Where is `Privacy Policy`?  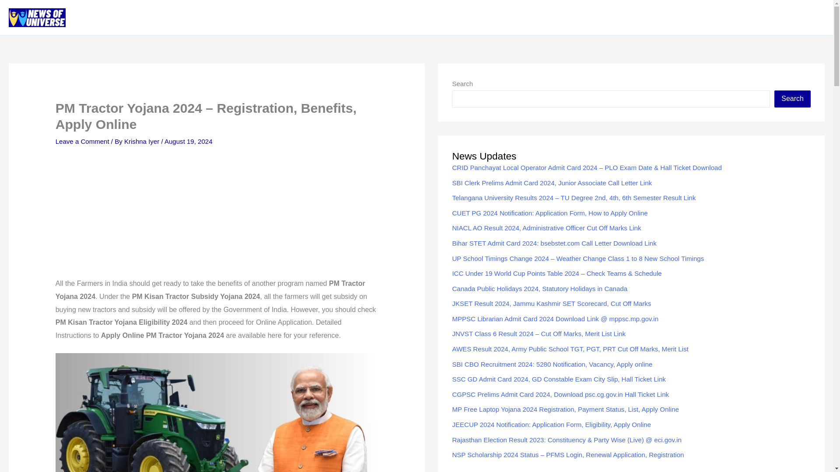
Privacy Policy is located at coordinates (627, 17).